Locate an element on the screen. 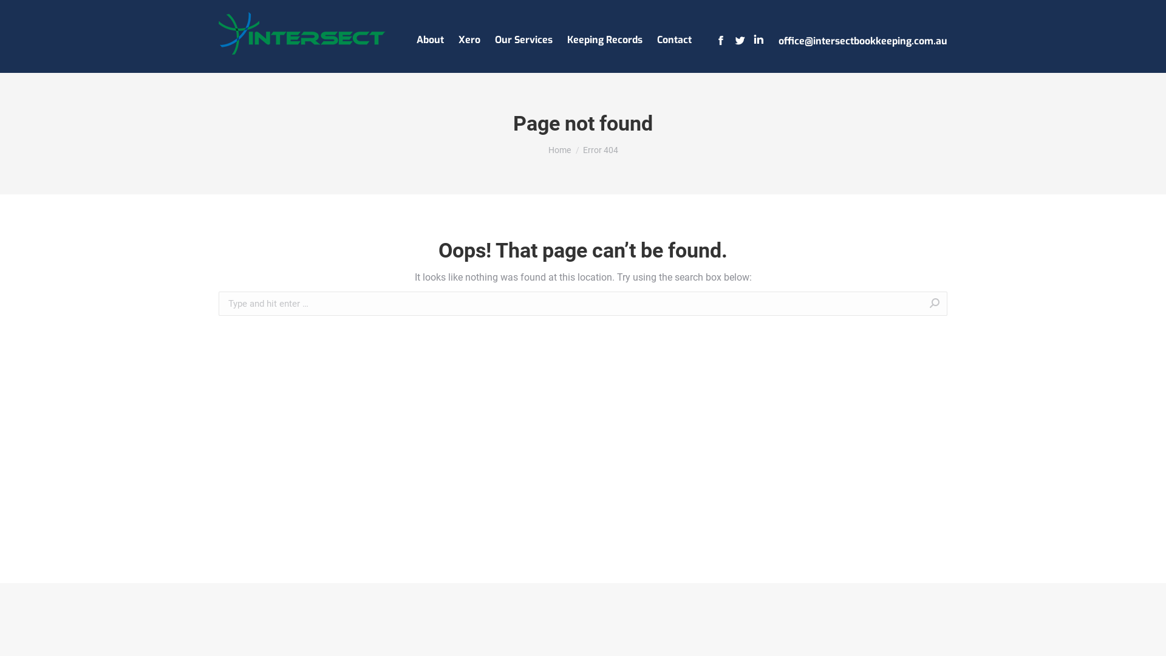 The image size is (1166, 656). Contact is located at coordinates (674, 36).